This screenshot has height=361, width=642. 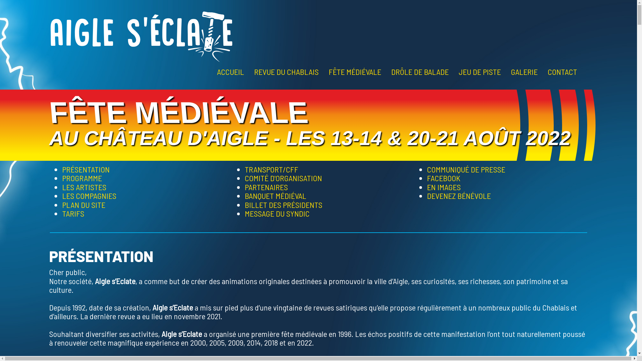 I want to click on LES COMPAGNIES, so click(x=89, y=196).